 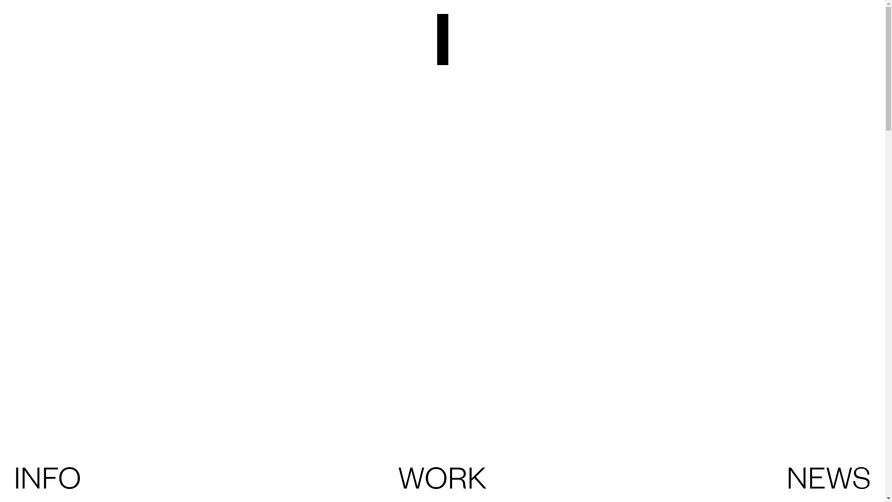 What do you see at coordinates (442, 476) in the screenshot?
I see `WORK` at bounding box center [442, 476].